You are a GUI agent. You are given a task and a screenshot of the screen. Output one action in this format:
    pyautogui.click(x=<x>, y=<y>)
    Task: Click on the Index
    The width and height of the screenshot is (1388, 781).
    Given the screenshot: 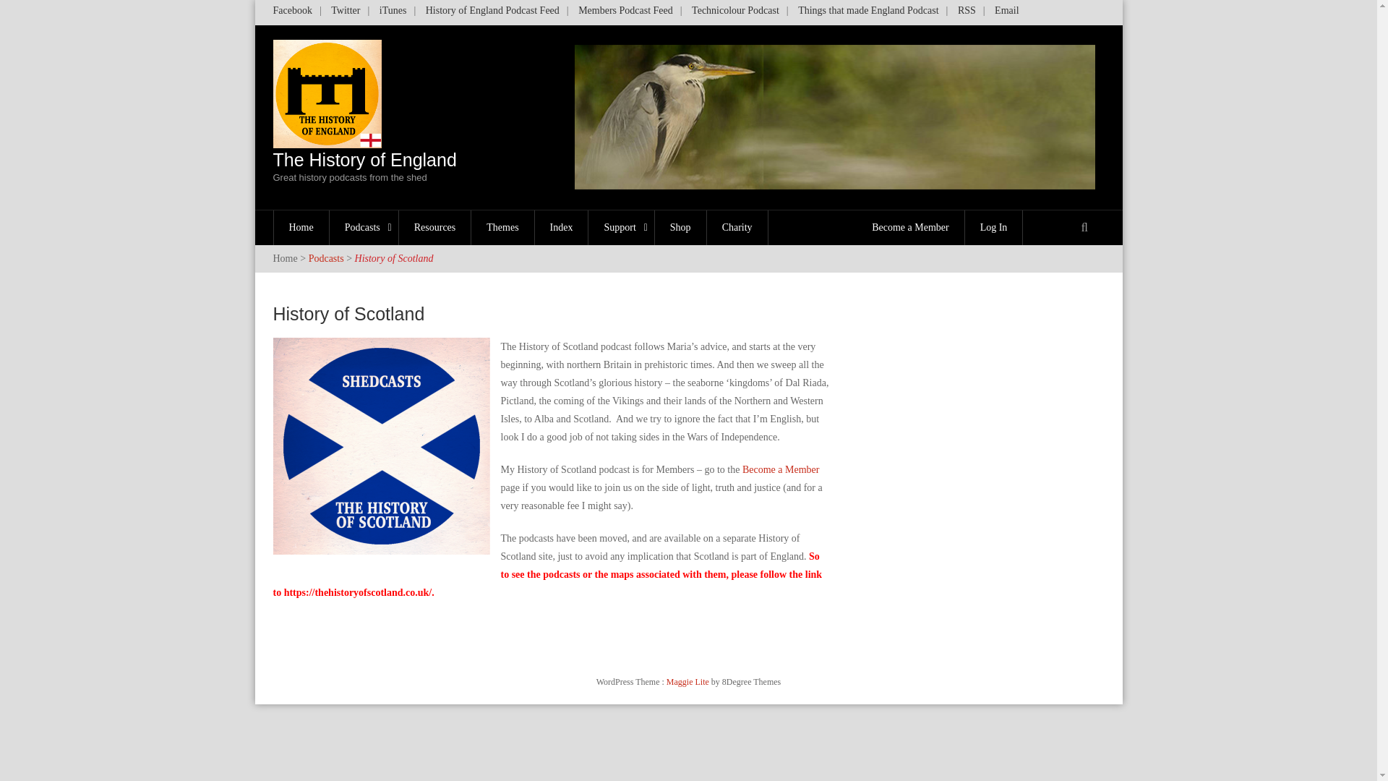 What is the action you would take?
    pyautogui.click(x=561, y=227)
    